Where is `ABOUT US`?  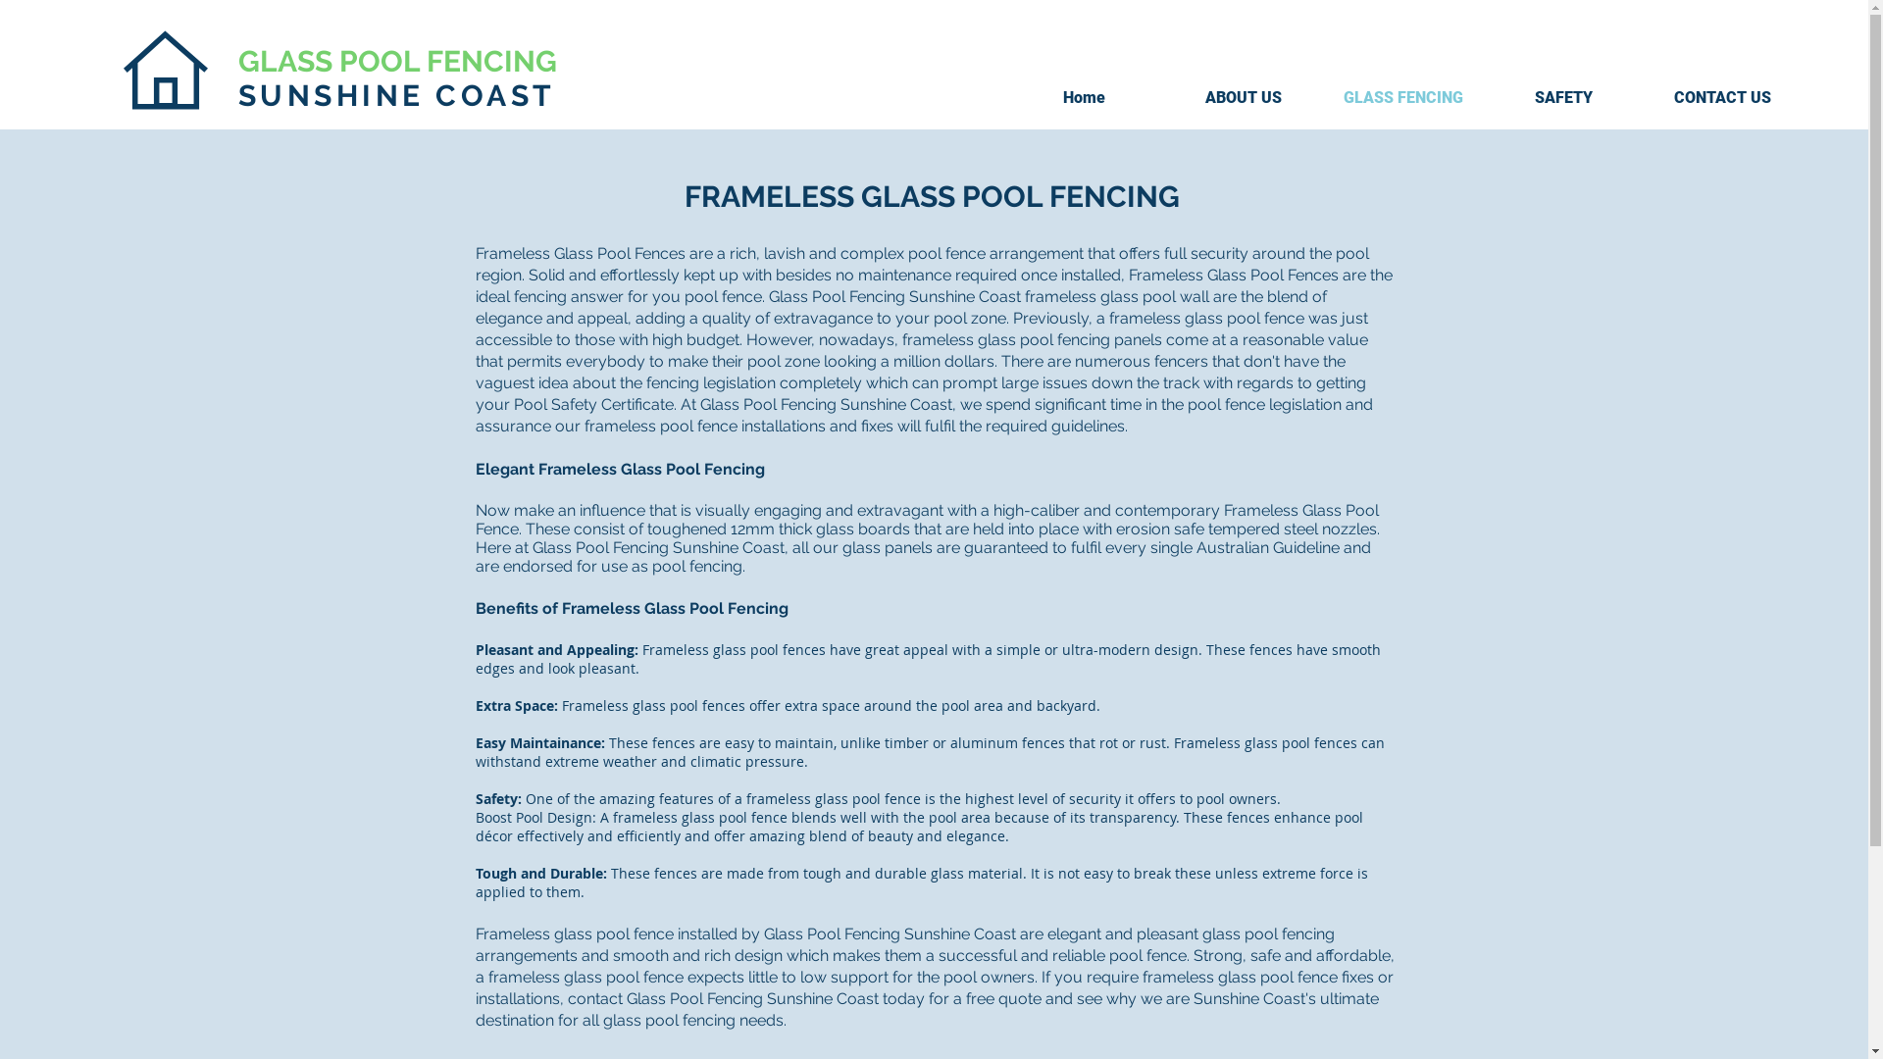 ABOUT US is located at coordinates (1244, 98).